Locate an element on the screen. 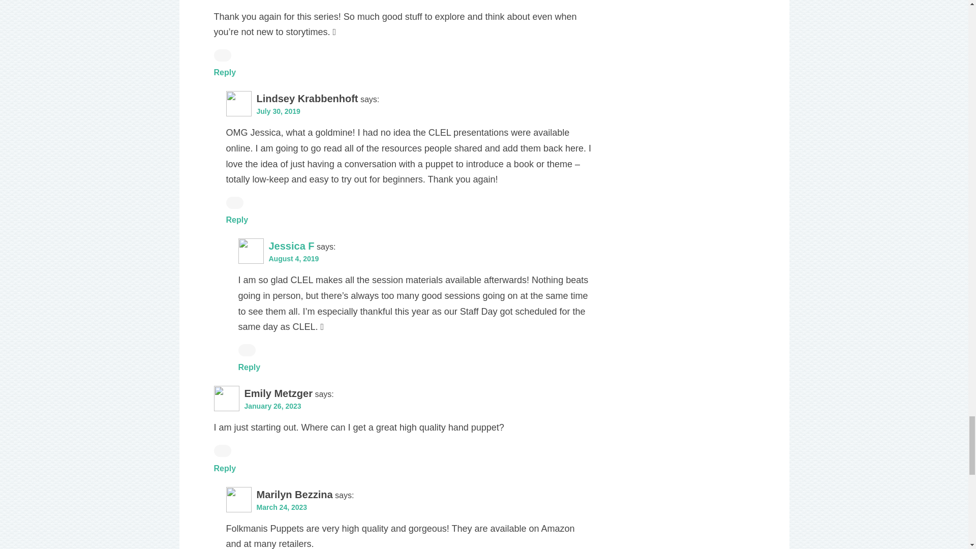  Reply is located at coordinates (249, 367).